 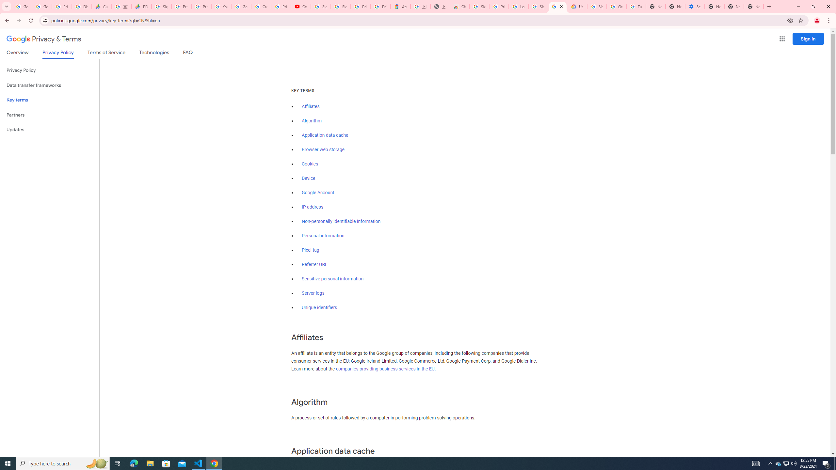 I want to click on Privacy Checkup, so click(x=201, y=7).